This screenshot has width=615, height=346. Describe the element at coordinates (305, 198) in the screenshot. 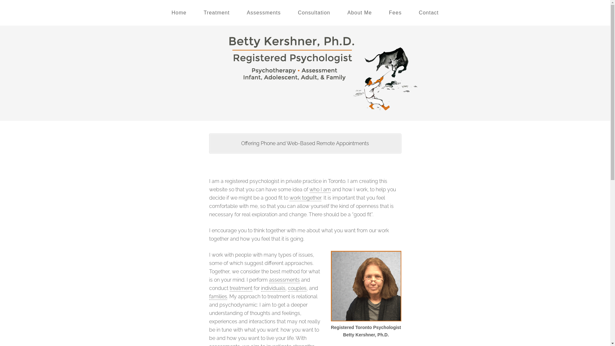

I see `work together` at that location.